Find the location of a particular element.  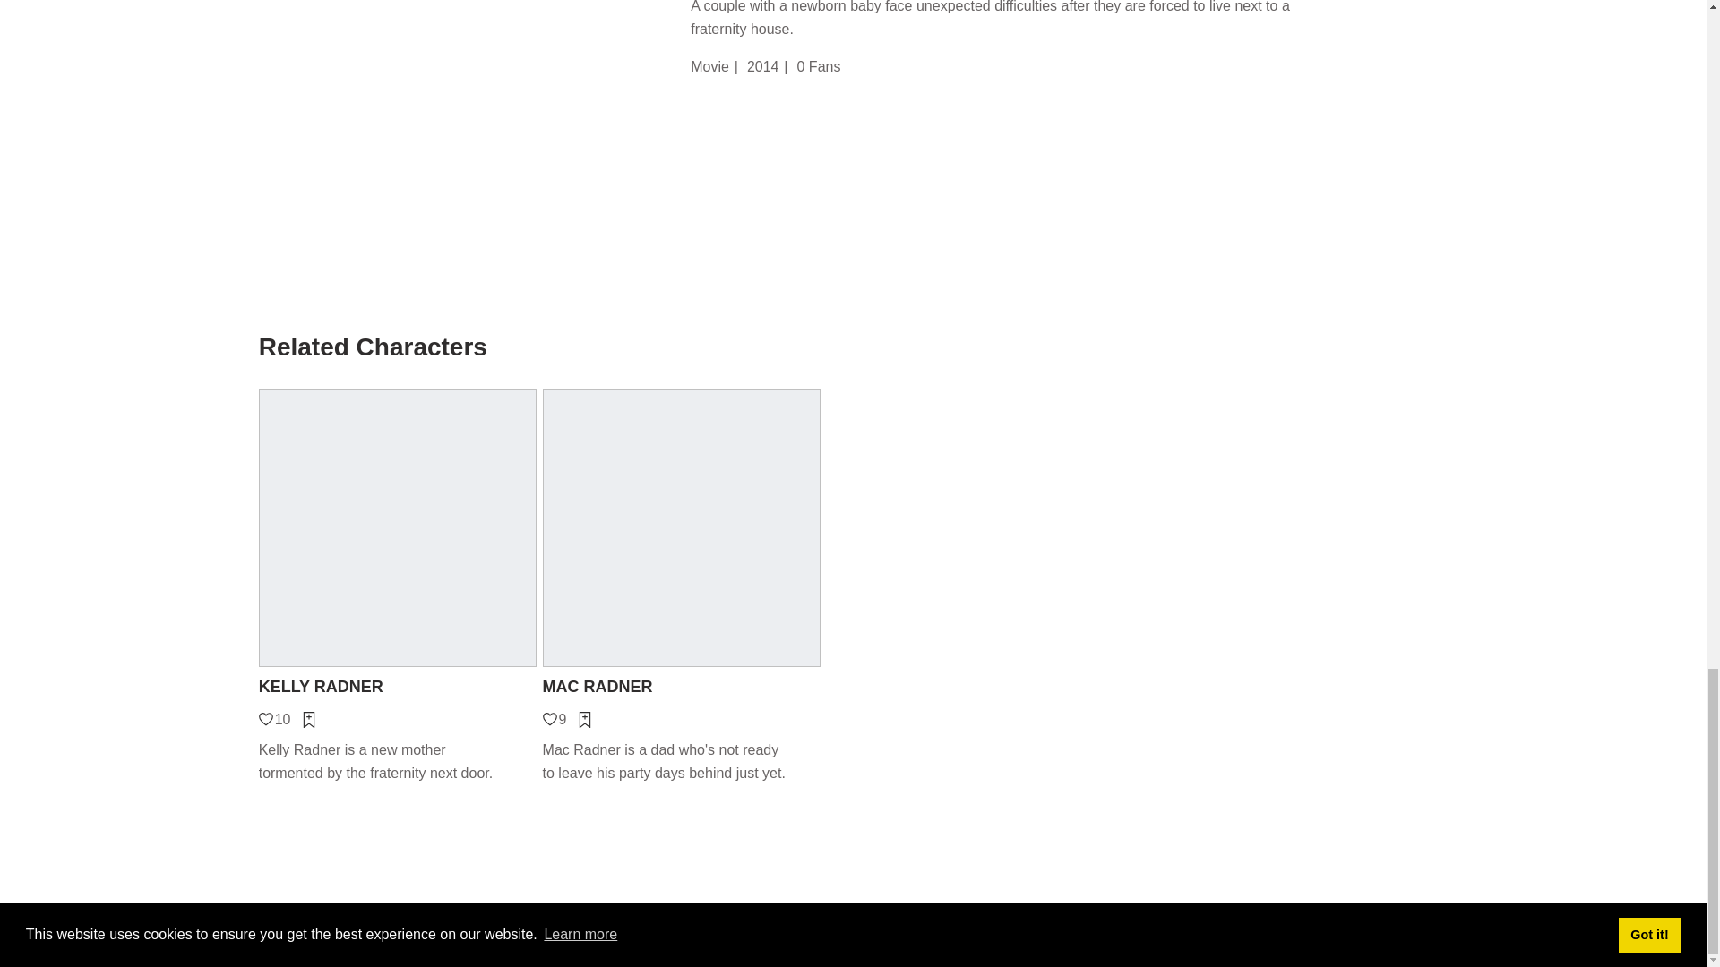

Copyright Policy is located at coordinates (976, 942).